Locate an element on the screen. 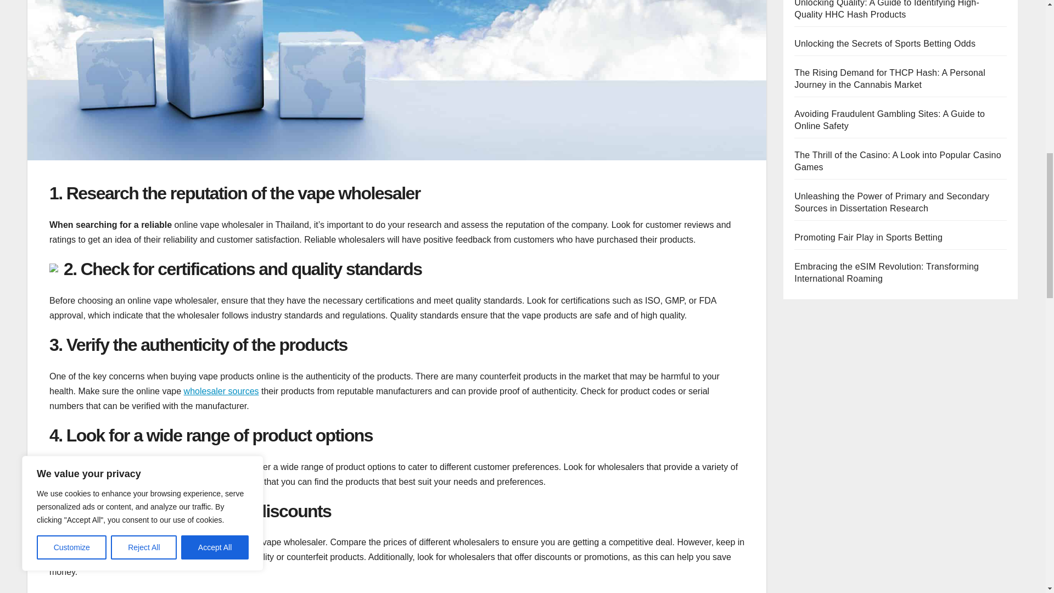 This screenshot has width=1054, height=593. wholesaler sources is located at coordinates (221, 391).